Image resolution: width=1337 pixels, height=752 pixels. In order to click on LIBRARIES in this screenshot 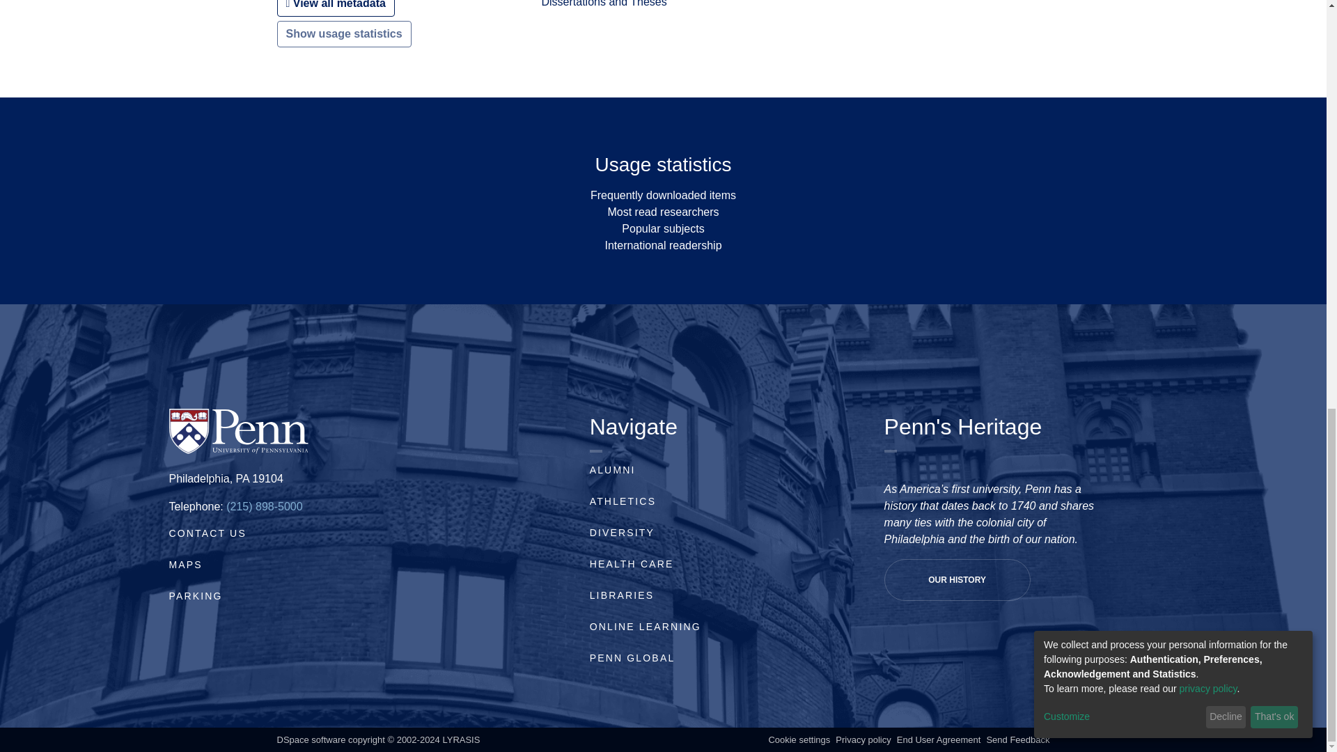, I will do `click(622, 595)`.